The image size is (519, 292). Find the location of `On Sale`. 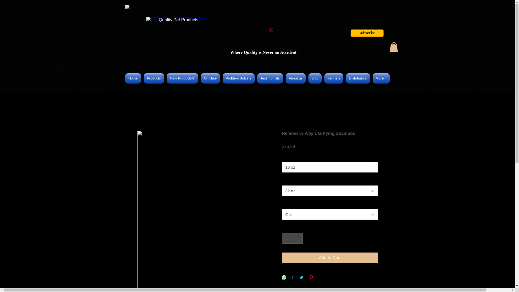

On Sale is located at coordinates (210, 78).